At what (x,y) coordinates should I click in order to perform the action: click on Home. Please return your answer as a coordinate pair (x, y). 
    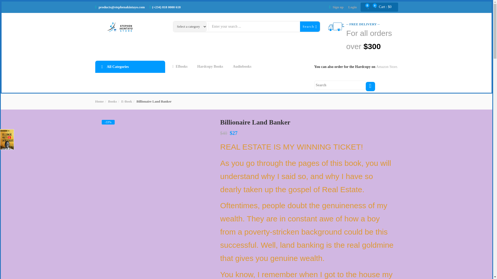
    Looking at the image, I should click on (99, 101).